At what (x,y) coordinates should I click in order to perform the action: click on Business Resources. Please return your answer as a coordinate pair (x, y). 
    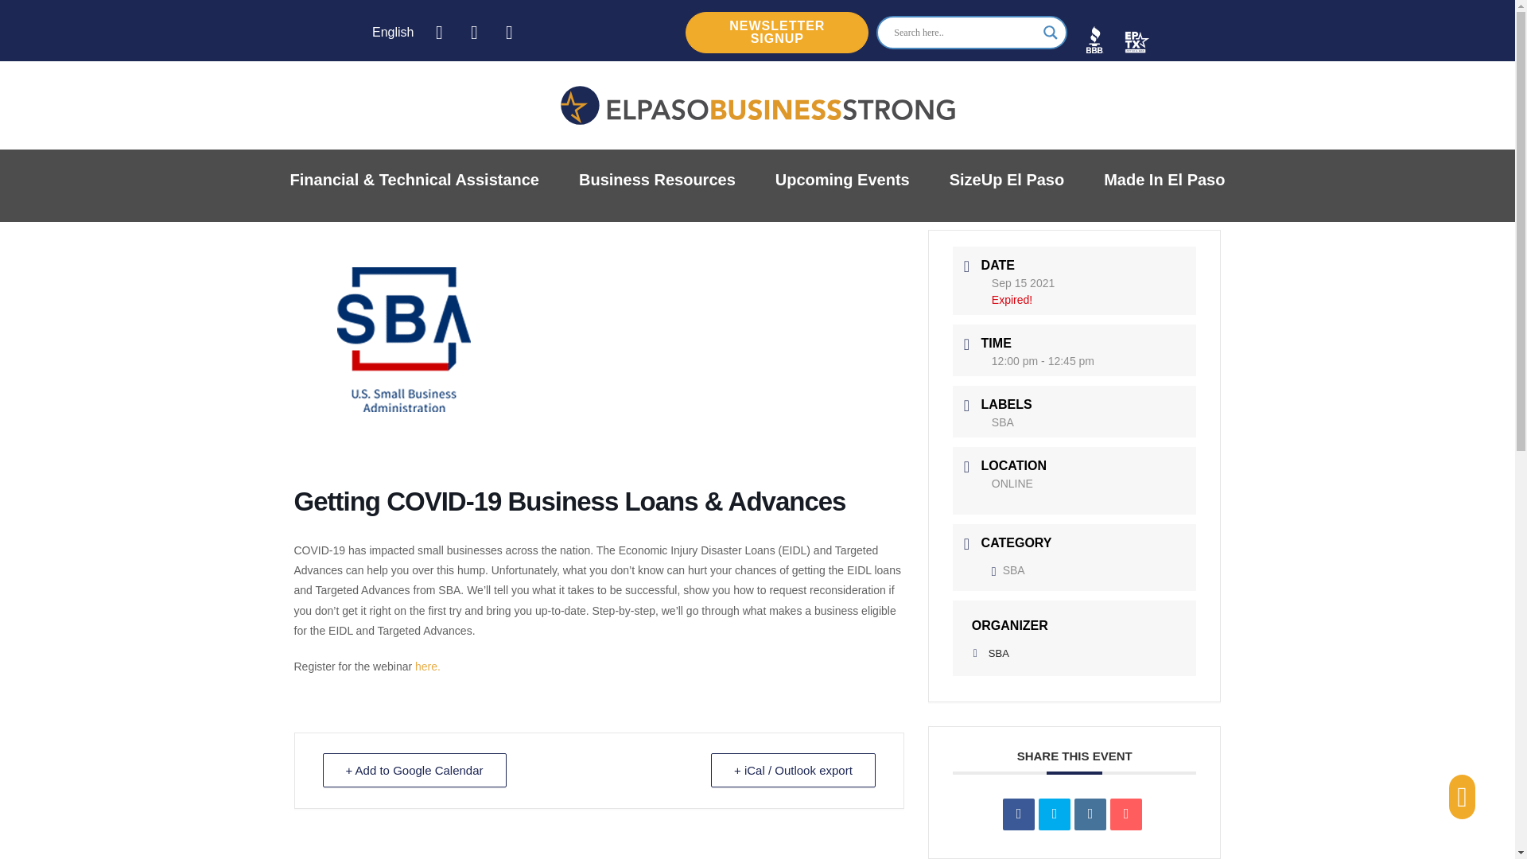
    Looking at the image, I should click on (657, 180).